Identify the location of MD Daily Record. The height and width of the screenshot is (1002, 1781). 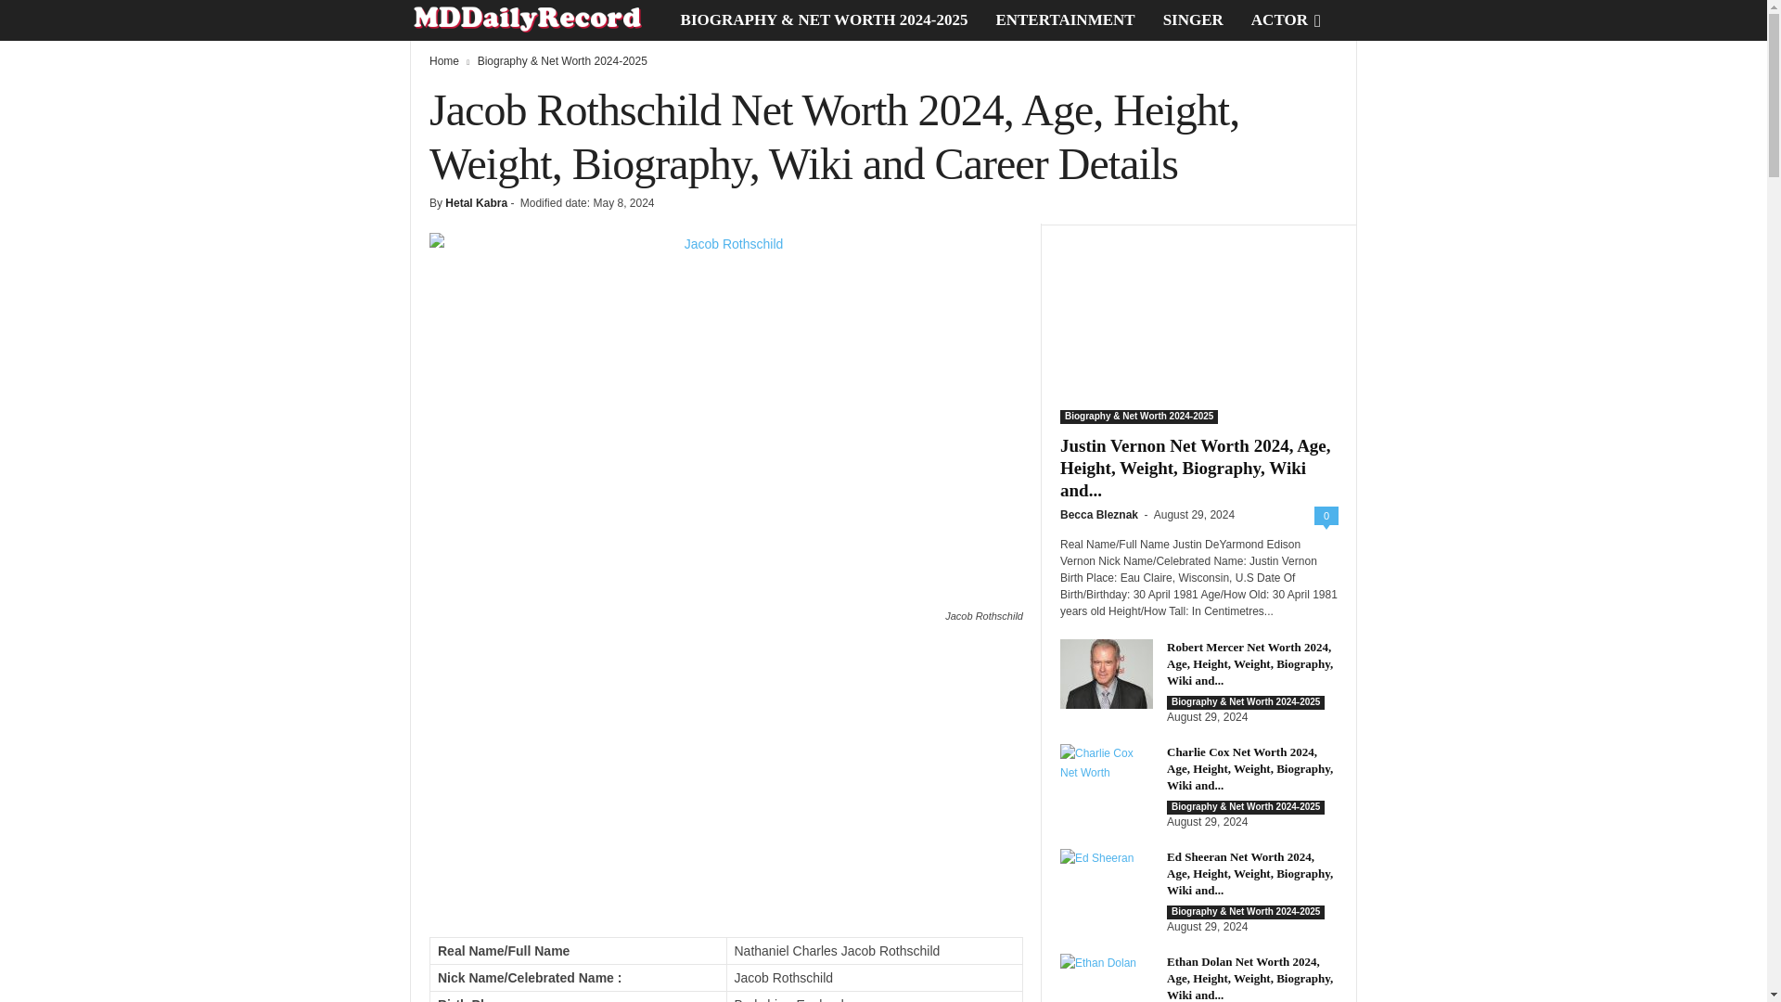
(538, 20).